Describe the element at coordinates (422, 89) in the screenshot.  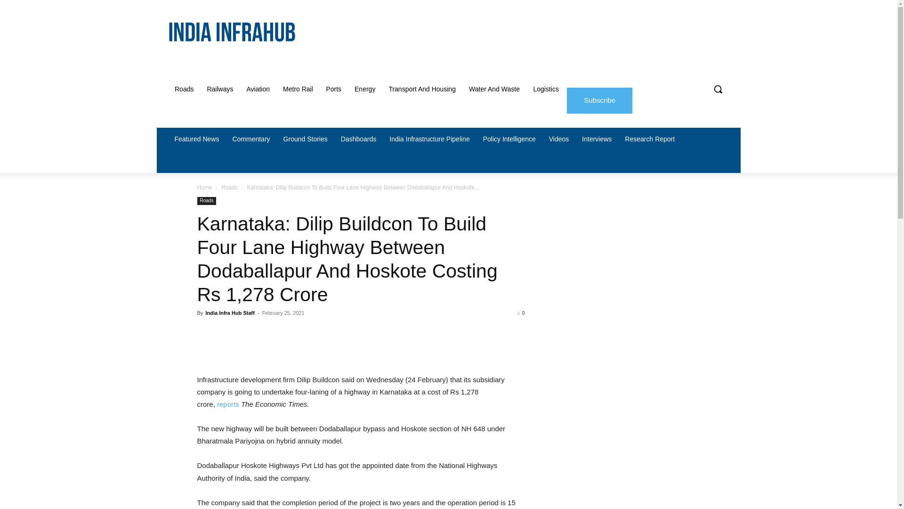
I see `Transport And Housing` at that location.